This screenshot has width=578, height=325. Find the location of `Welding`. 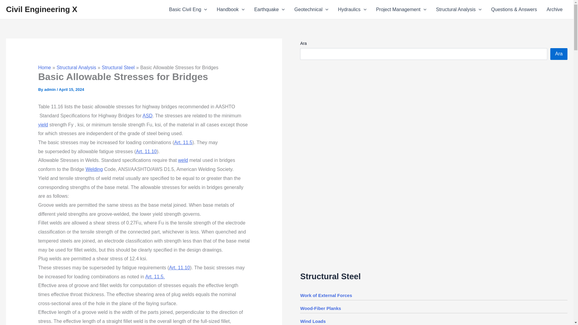

Welding is located at coordinates (94, 169).